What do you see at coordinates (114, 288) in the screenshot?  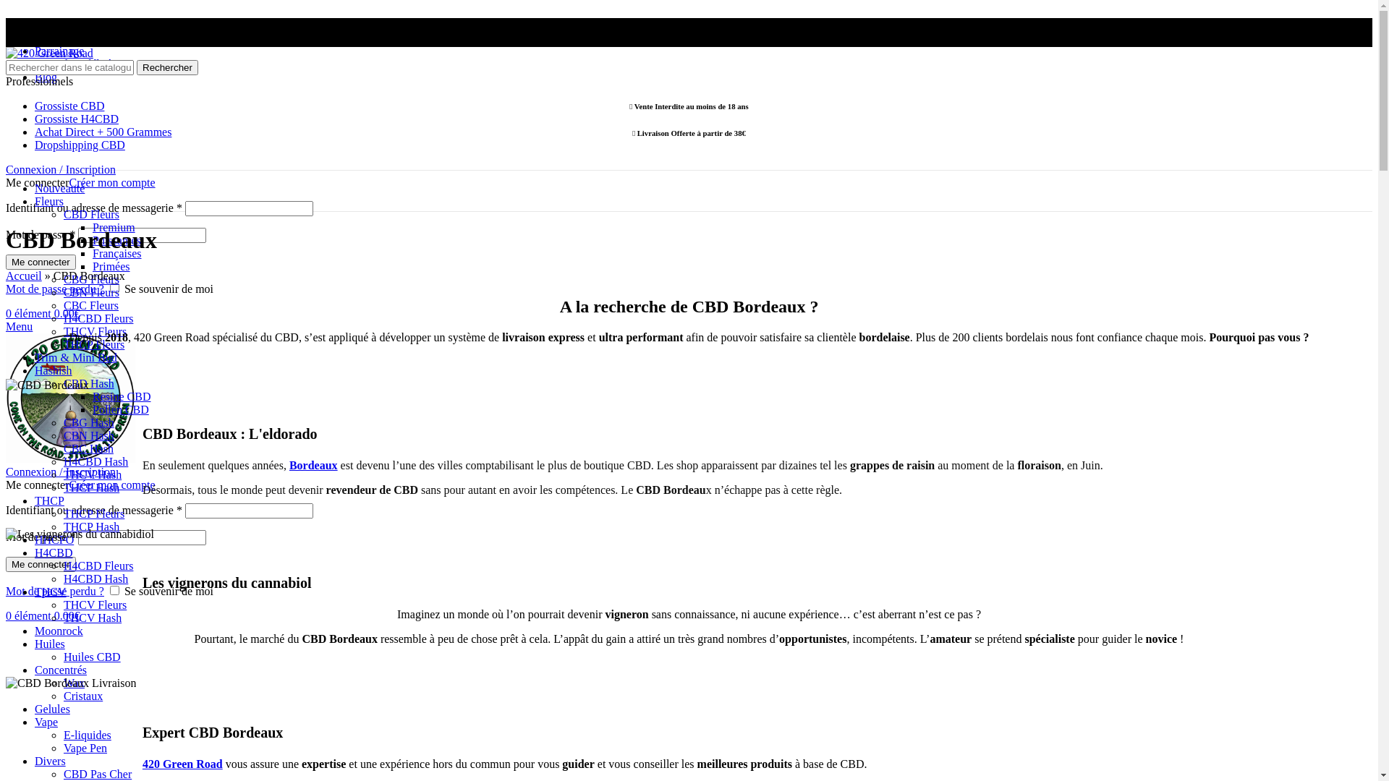 I see `Se souvenir de moi` at bounding box center [114, 288].